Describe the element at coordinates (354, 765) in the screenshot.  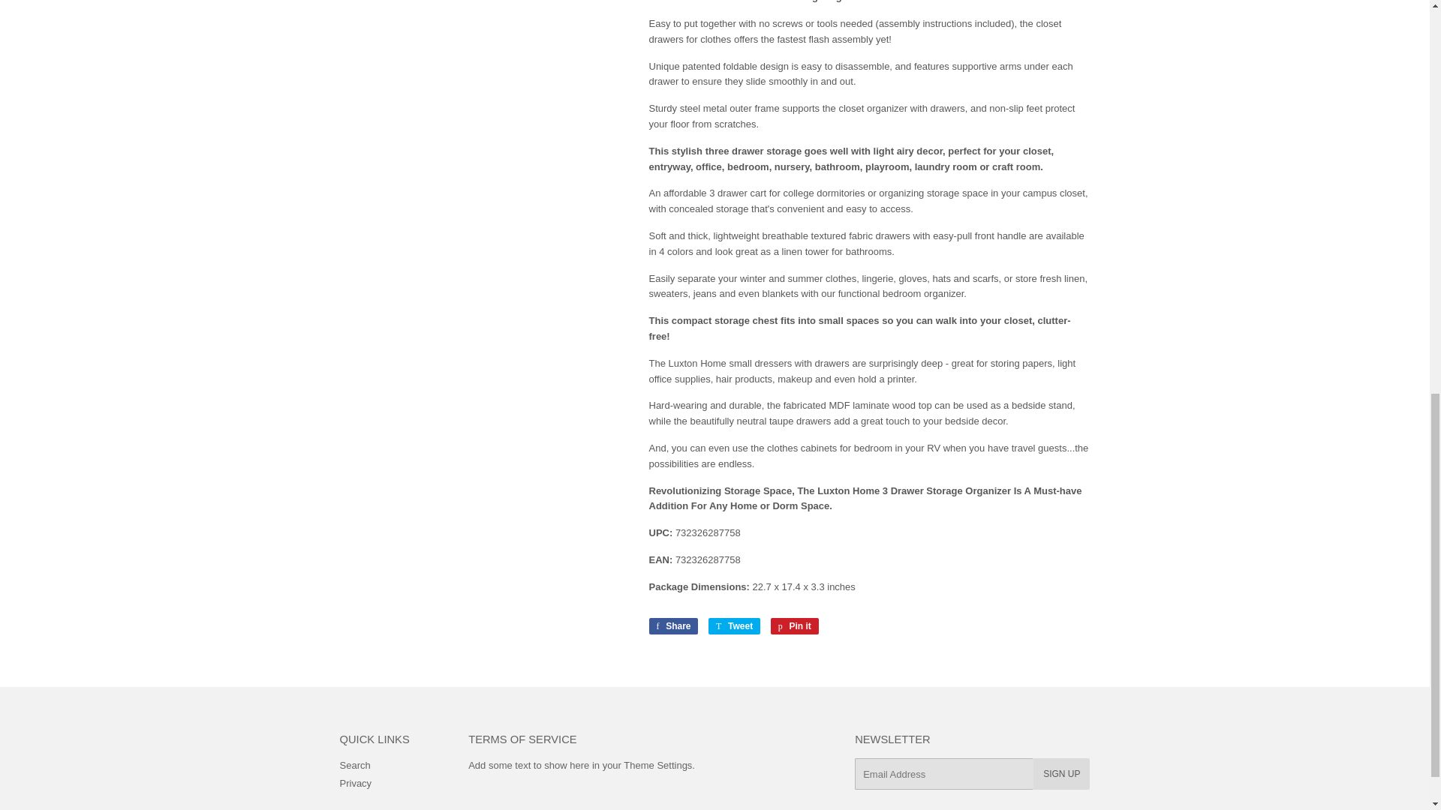
I see `Privacy` at that location.